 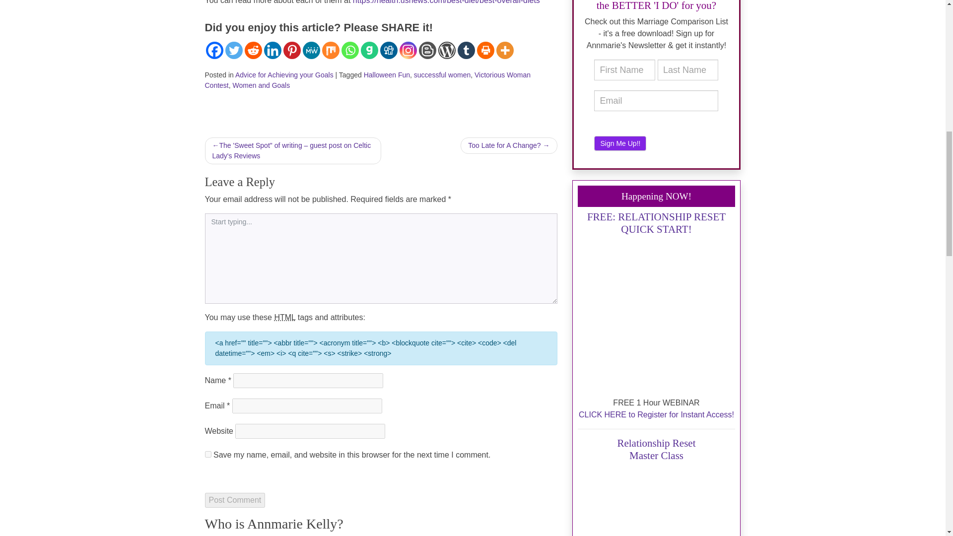 I want to click on Post Comment, so click(x=234, y=500).